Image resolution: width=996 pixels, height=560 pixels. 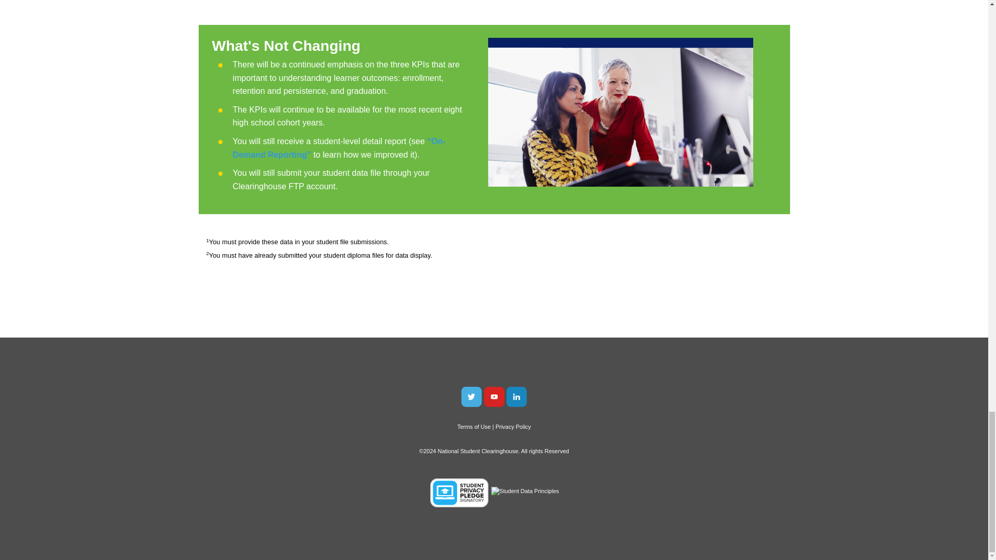 What do you see at coordinates (513, 426) in the screenshot?
I see `Privacy Policy` at bounding box center [513, 426].